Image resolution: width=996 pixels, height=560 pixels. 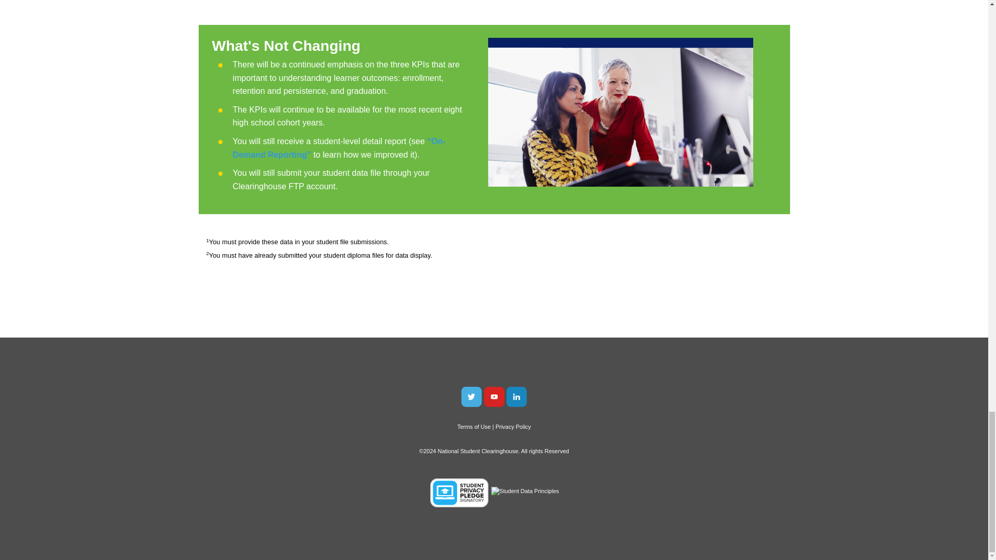 What do you see at coordinates (513, 426) in the screenshot?
I see `Privacy Policy` at bounding box center [513, 426].